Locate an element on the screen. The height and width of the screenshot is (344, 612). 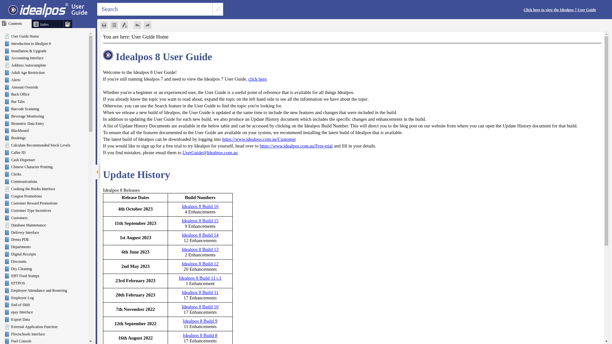
Glossary is located at coordinates (68, 24).